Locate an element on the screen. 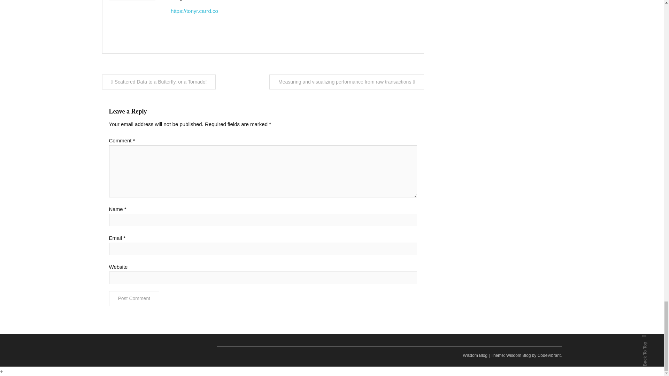 The image size is (669, 376). Measuring and visualizing performance from raw transactions is located at coordinates (346, 82).